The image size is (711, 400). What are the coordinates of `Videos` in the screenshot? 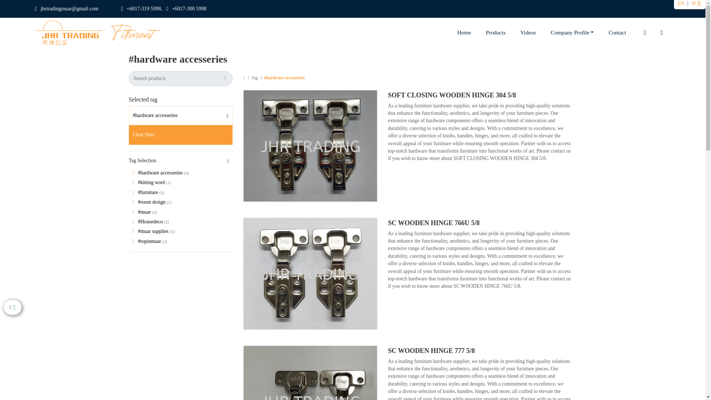 It's located at (528, 32).